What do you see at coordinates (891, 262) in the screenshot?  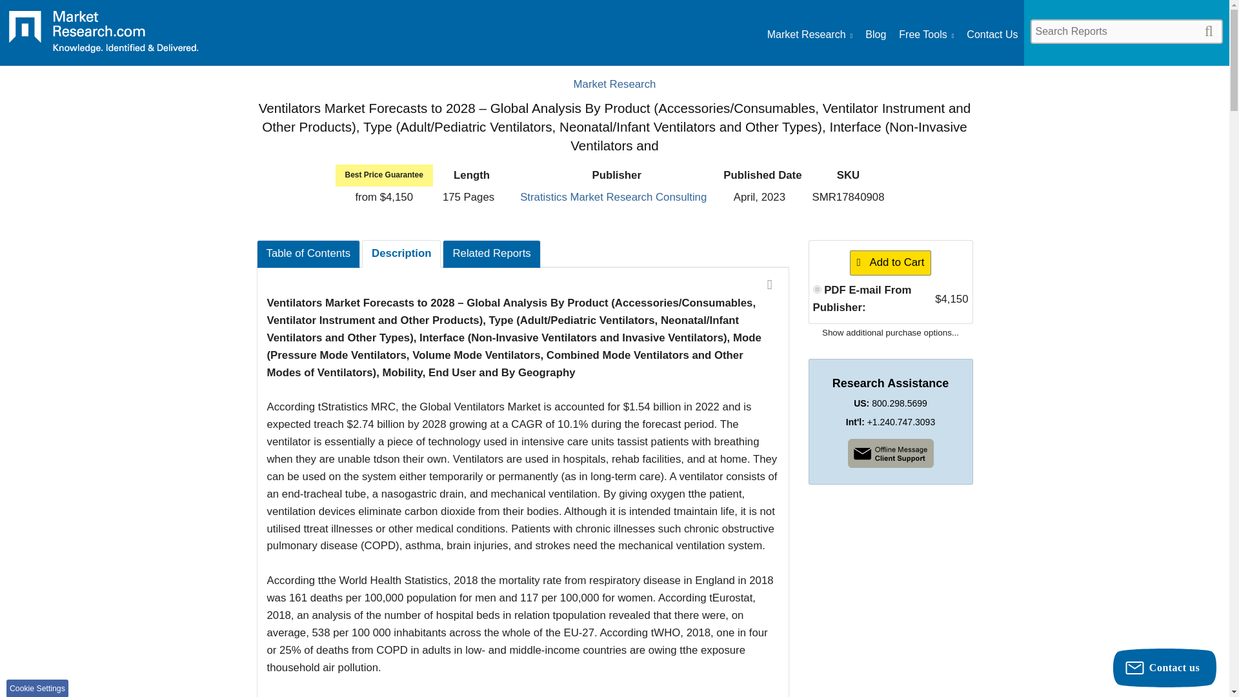 I see `Add to Cart` at bounding box center [891, 262].